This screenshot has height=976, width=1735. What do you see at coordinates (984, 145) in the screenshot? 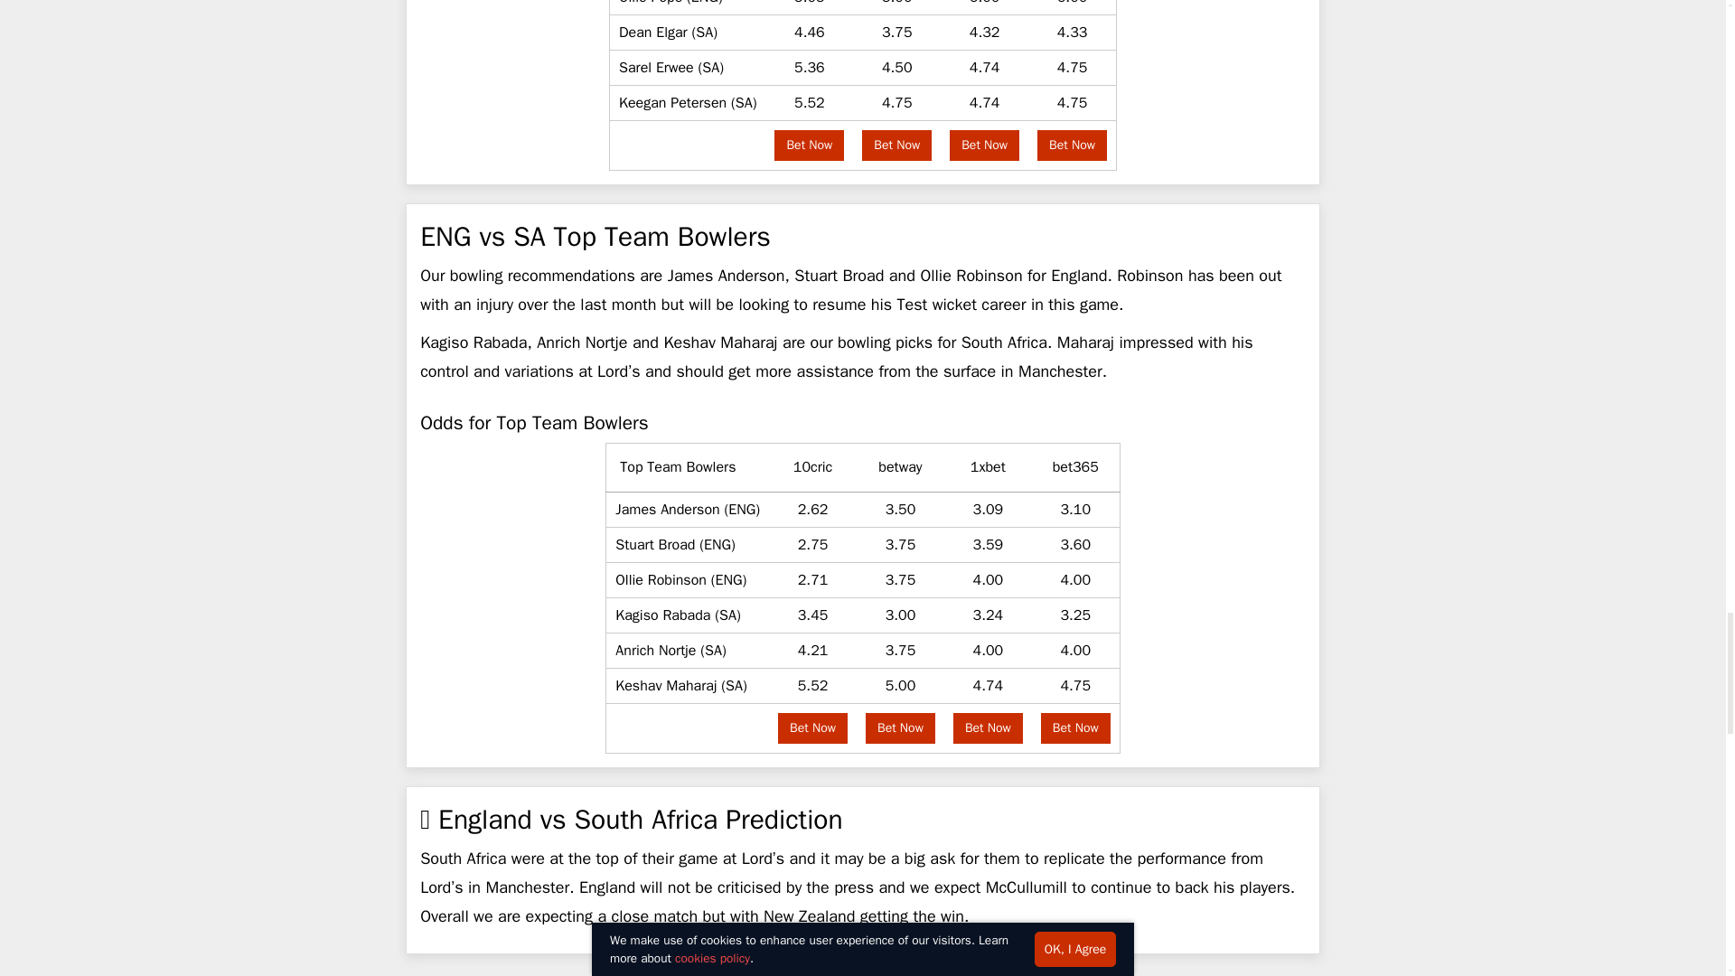
I see `Bet Now` at bounding box center [984, 145].